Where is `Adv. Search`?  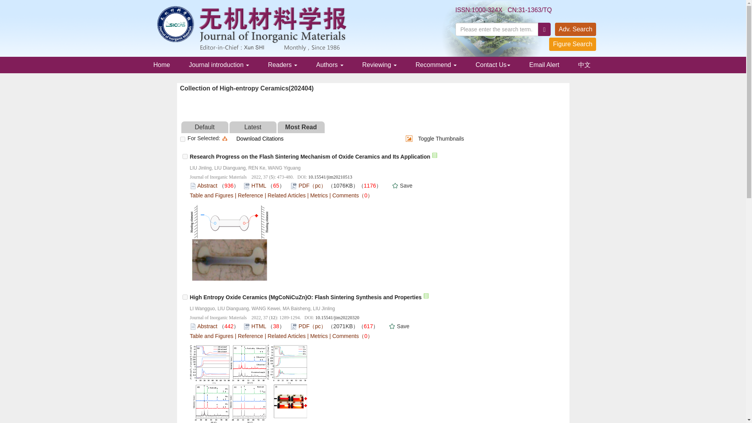 Adv. Search is located at coordinates (575, 29).